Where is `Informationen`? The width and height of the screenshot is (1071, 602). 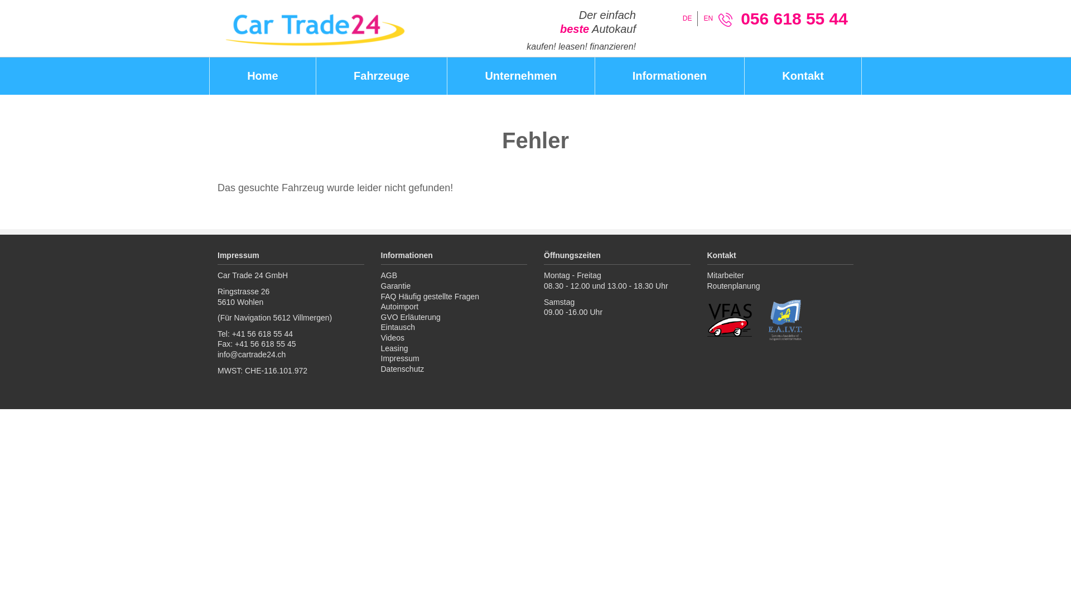
Informationen is located at coordinates (669, 76).